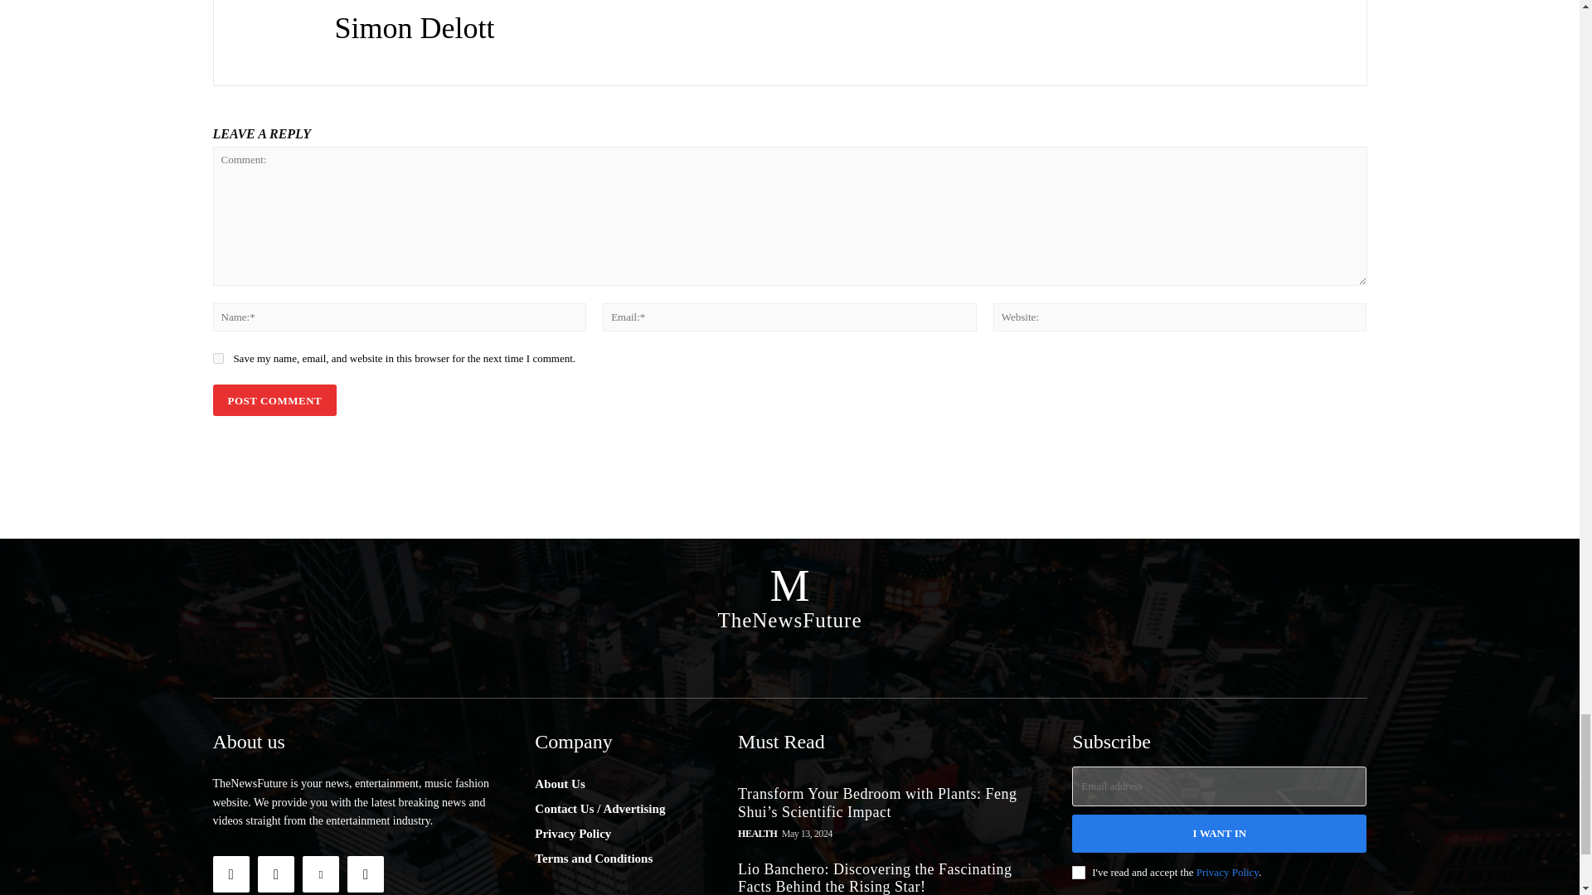 The image size is (1592, 895). I want to click on Post Comment, so click(274, 401).